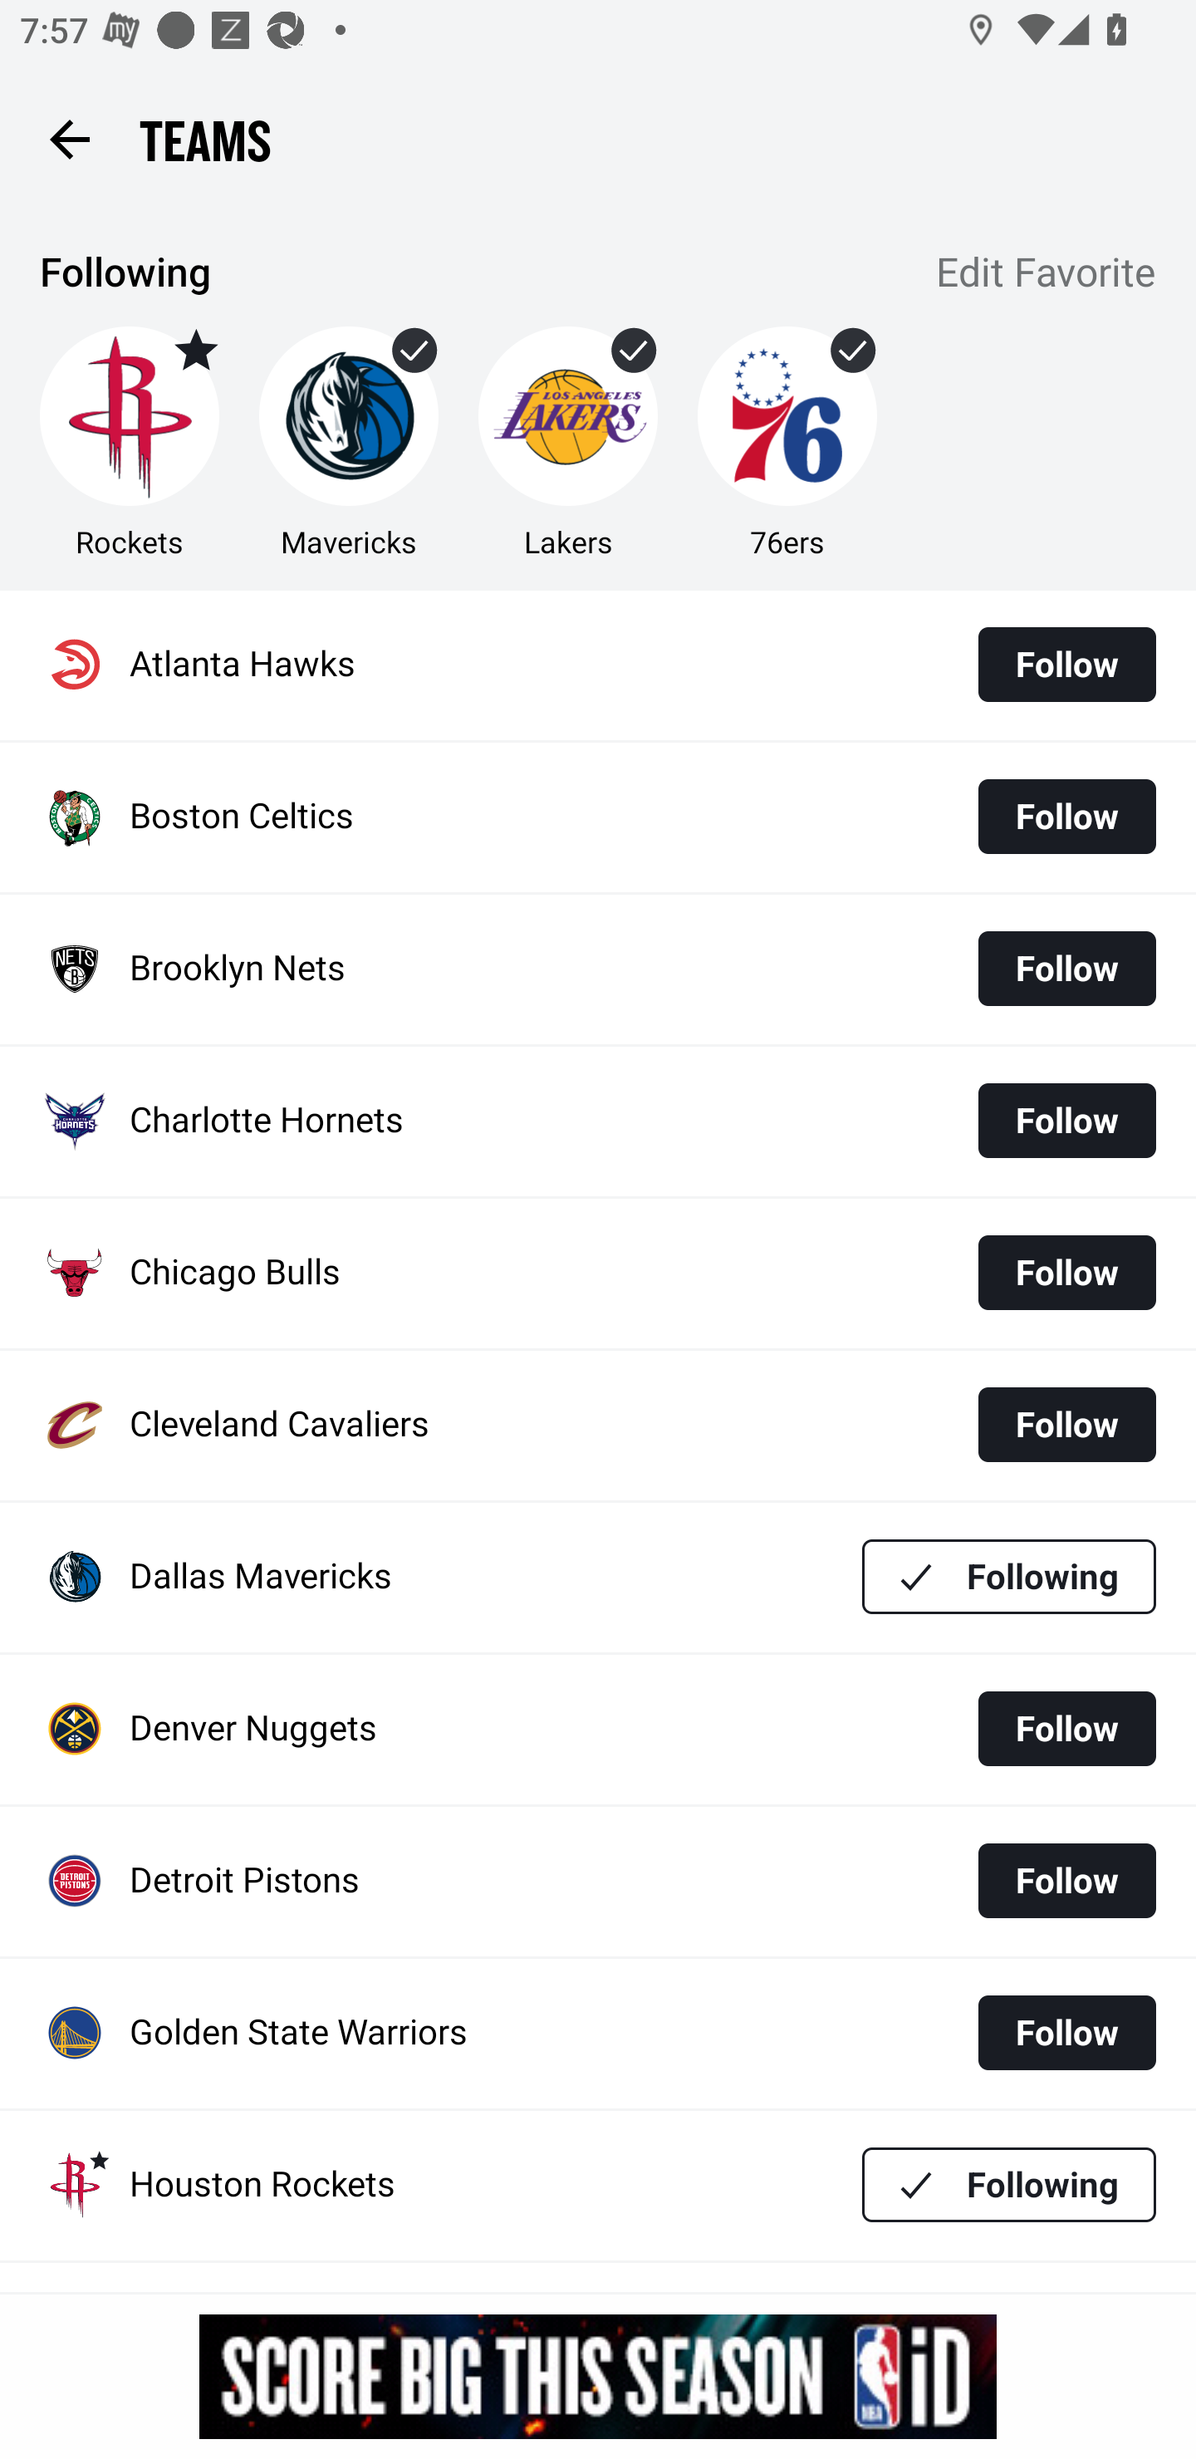  I want to click on Follow, so click(1066, 1728).